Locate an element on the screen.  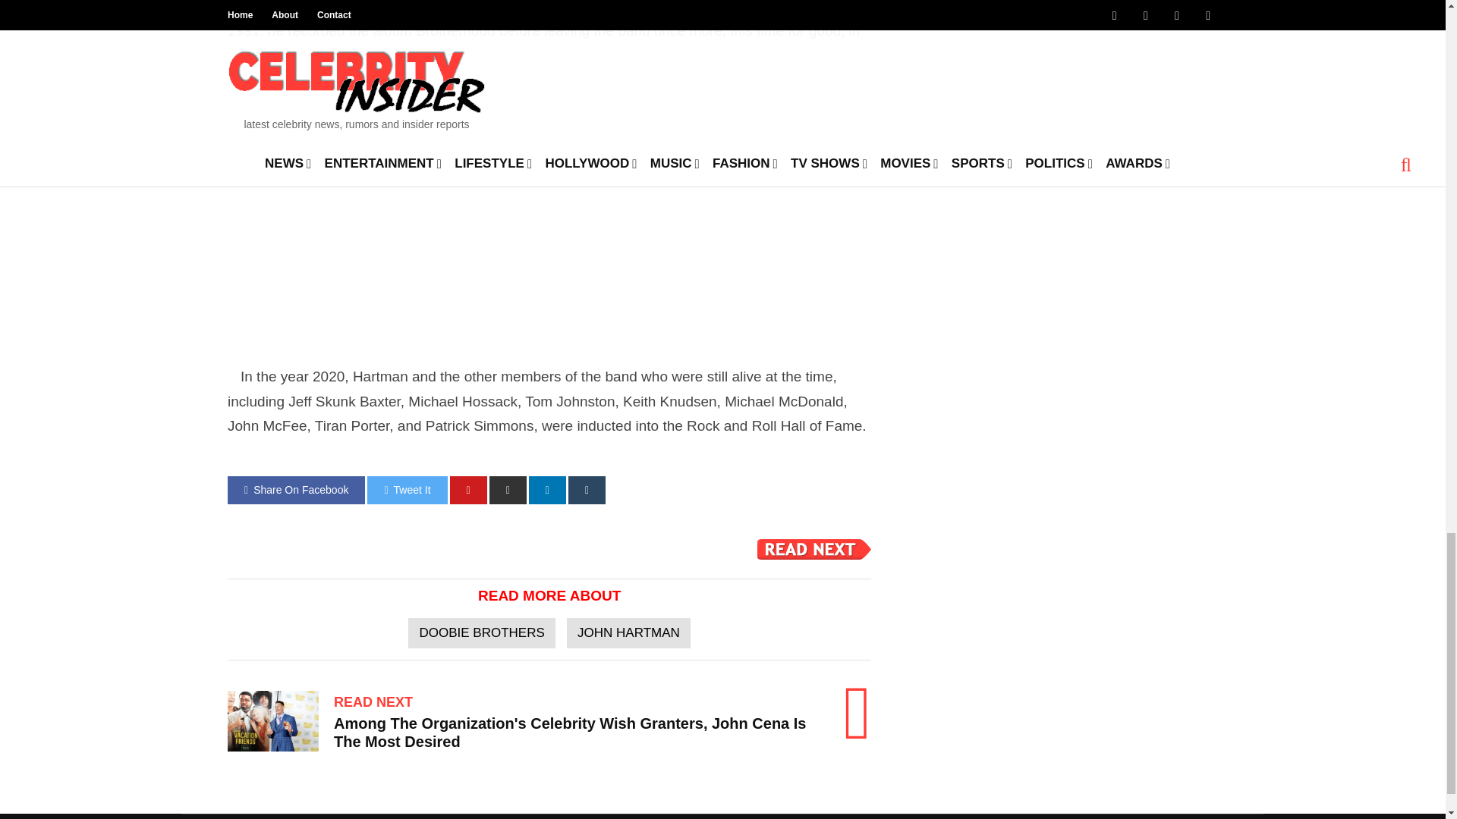
Share On Reddit is located at coordinates (508, 490).